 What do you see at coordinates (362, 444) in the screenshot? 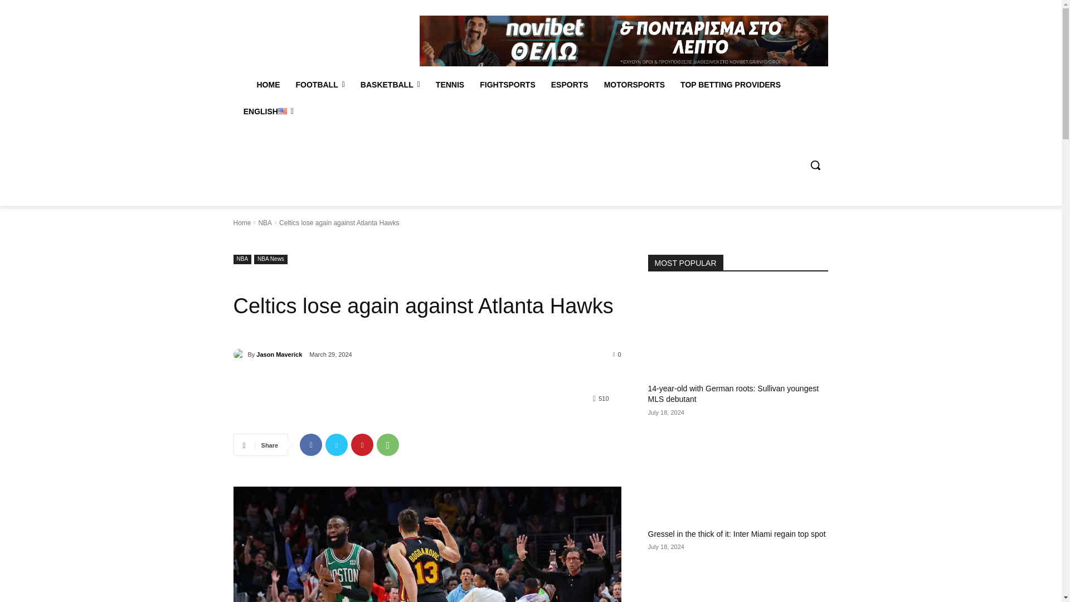
I see `Pinterest` at bounding box center [362, 444].